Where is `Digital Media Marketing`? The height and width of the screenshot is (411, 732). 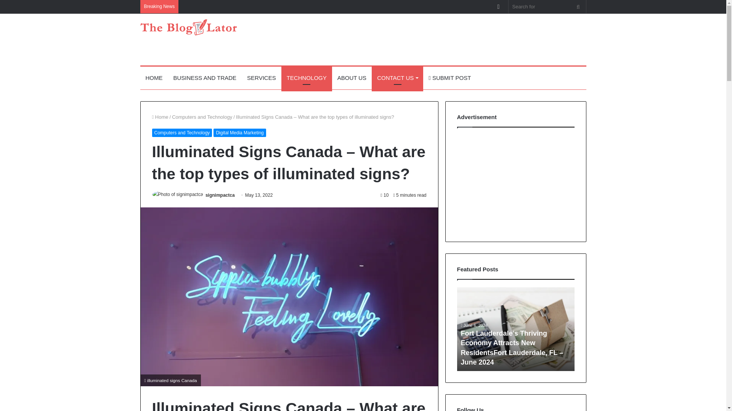
Digital Media Marketing is located at coordinates (239, 132).